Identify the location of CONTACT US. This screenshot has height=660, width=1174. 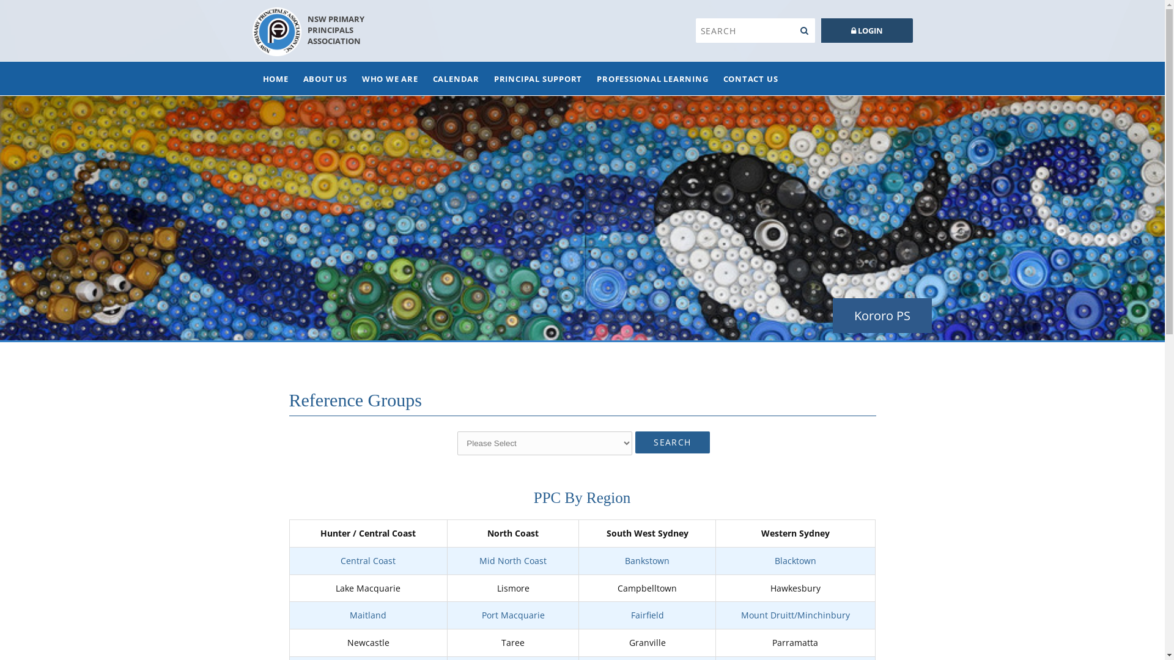
(751, 78).